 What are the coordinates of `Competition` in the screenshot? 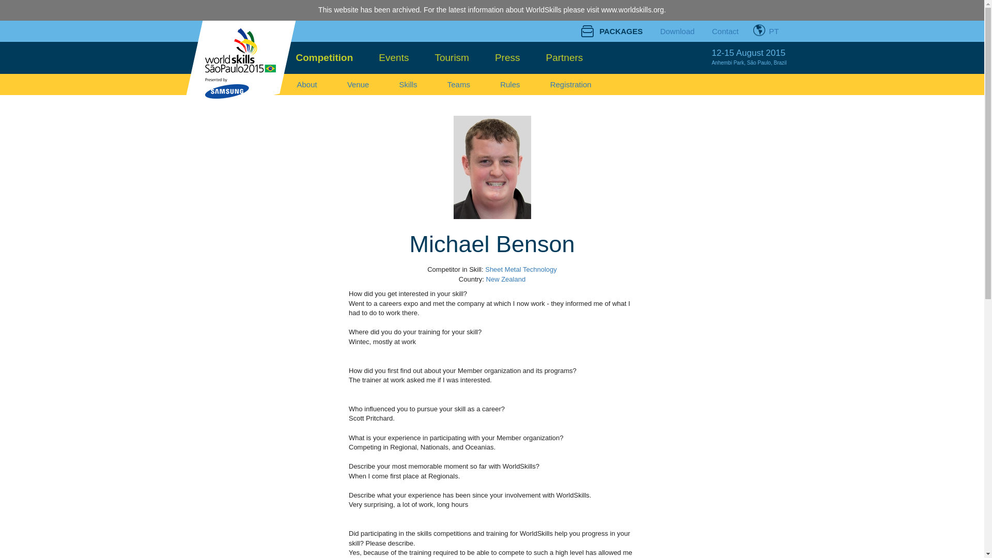 It's located at (324, 58).